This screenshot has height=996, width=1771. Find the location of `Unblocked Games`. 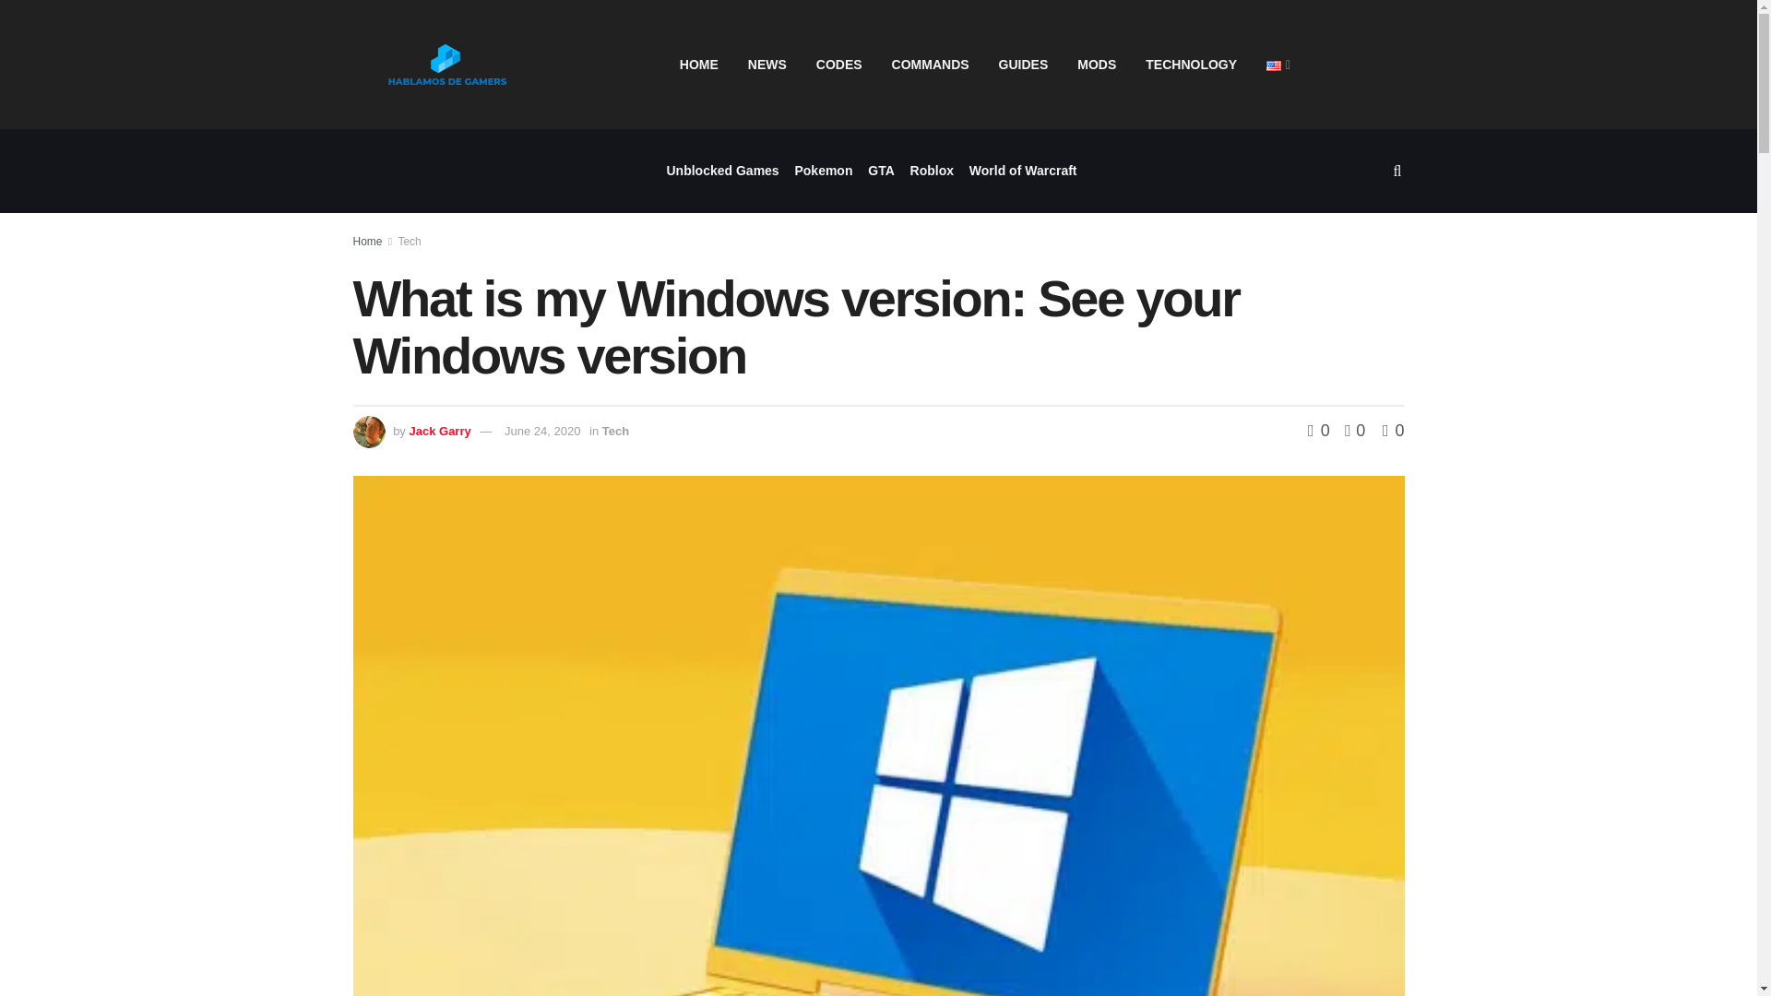

Unblocked Games is located at coordinates (721, 172).